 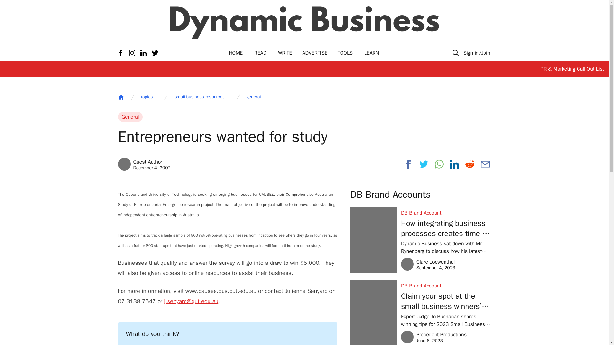 What do you see at coordinates (428, 264) in the screenshot?
I see `DB Brand Account` at bounding box center [428, 264].